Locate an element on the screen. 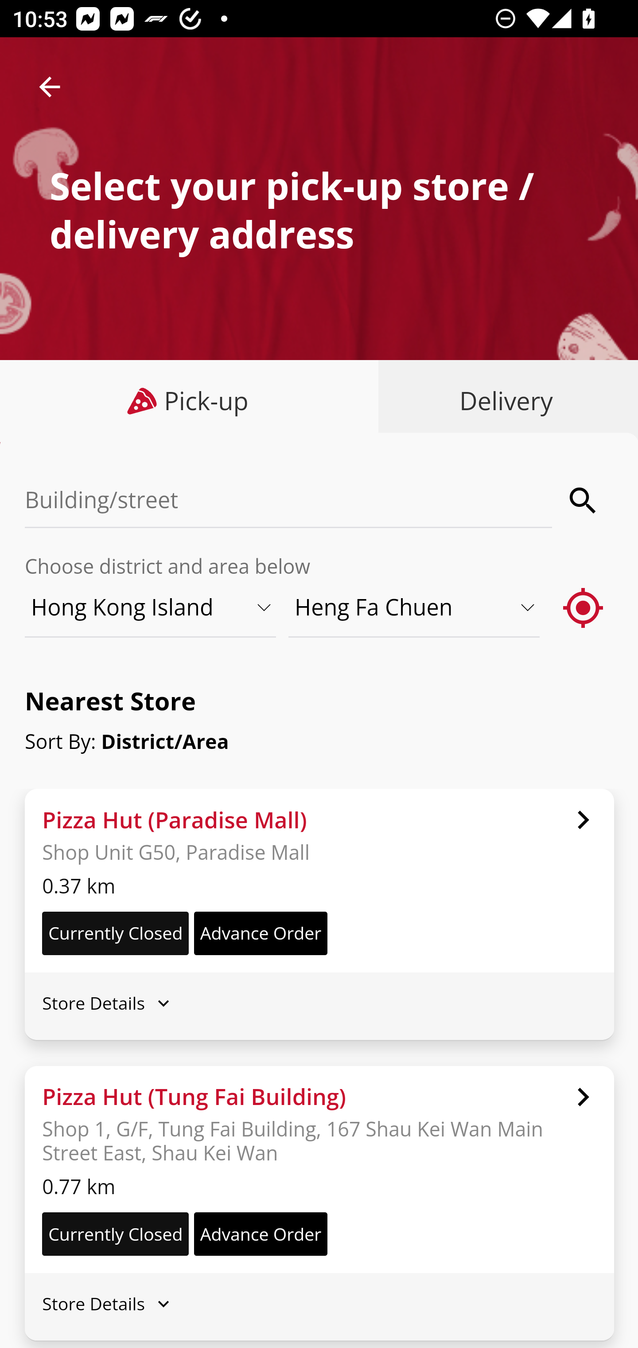  Pick-up is located at coordinates (190, 401).